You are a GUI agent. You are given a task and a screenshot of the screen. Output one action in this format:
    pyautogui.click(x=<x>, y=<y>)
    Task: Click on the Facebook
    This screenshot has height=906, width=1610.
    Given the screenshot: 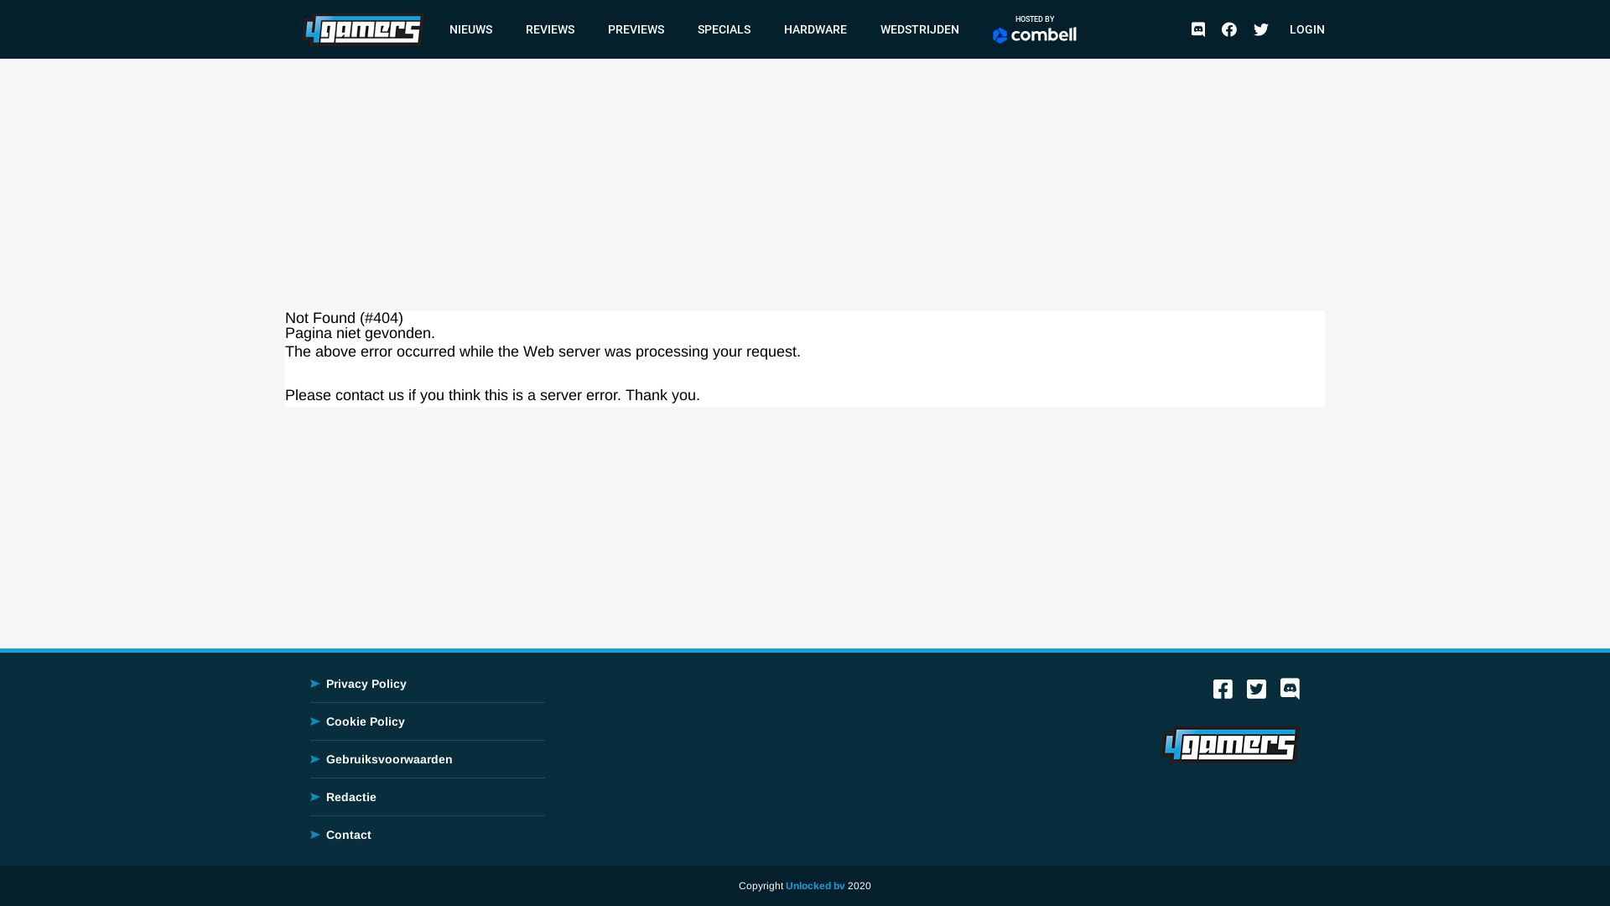 What is the action you would take?
    pyautogui.click(x=1223, y=693)
    